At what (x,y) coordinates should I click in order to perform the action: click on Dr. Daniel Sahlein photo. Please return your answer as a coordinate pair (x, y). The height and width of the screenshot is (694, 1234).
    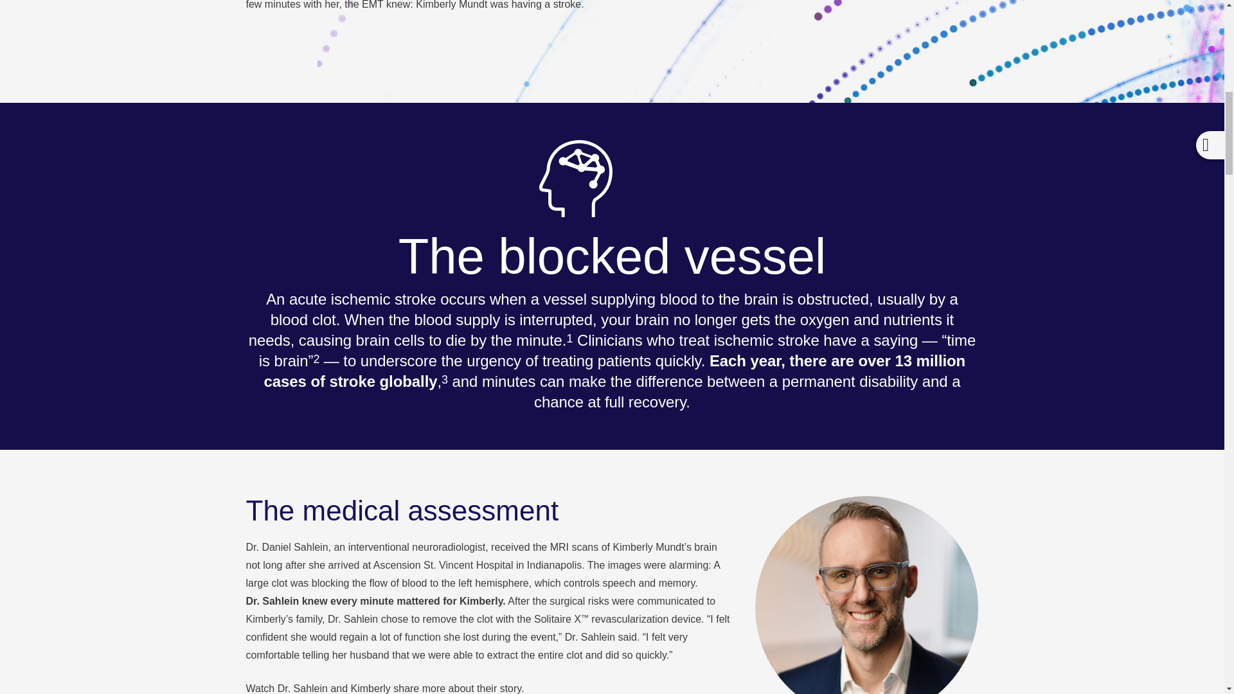
    Looking at the image, I should click on (866, 595).